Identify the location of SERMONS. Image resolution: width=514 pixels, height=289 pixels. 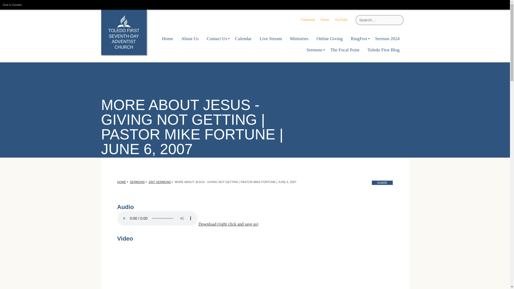
(137, 182).